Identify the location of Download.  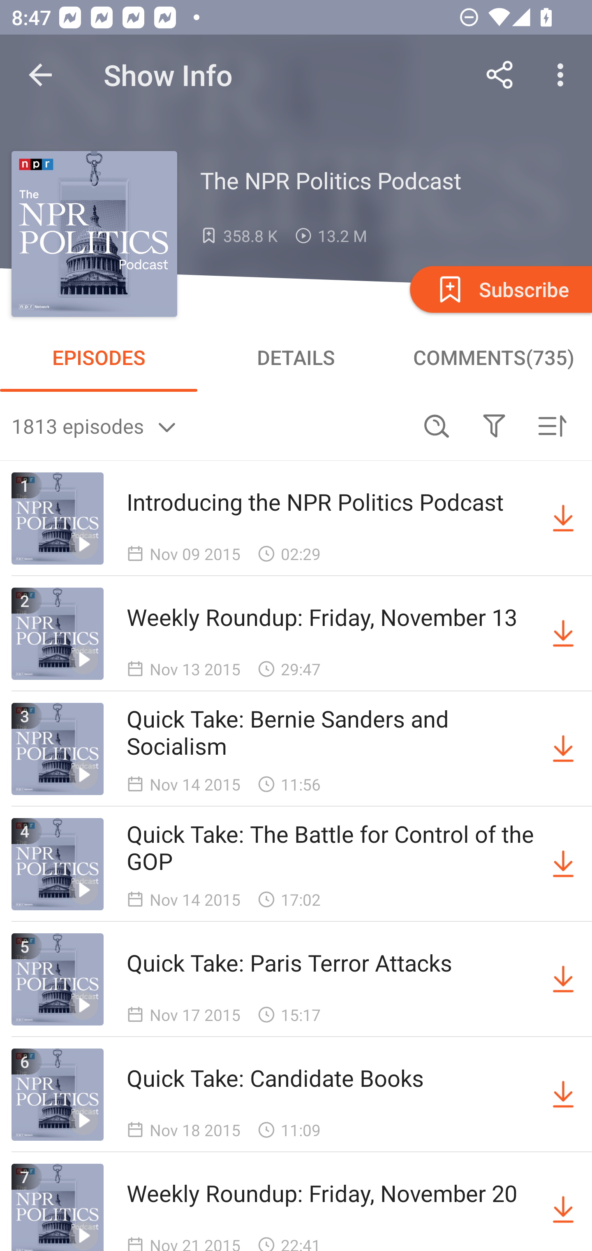
(563, 1207).